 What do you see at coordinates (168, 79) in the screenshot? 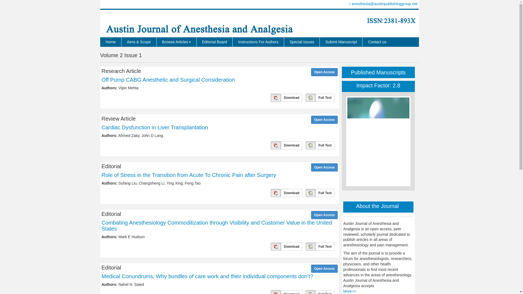
I see `Off Pump CABG Anesthetic and Surgical Consideration` at bounding box center [168, 79].